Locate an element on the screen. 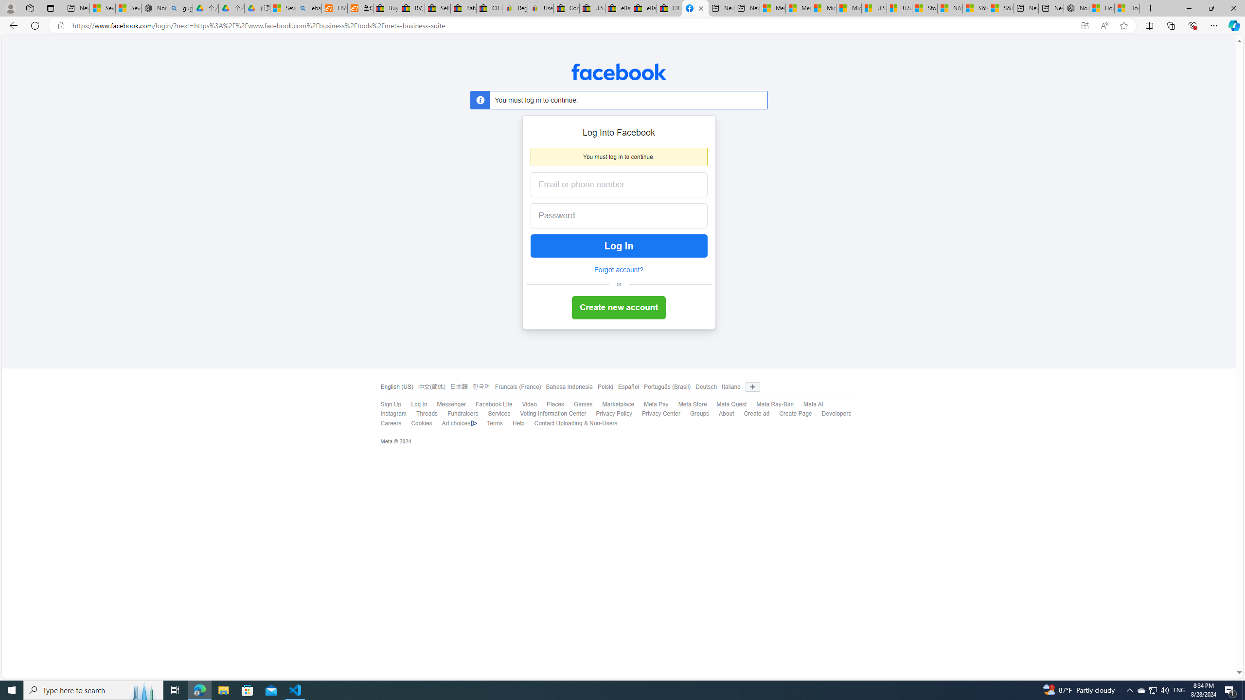  Polski is located at coordinates (603, 387).